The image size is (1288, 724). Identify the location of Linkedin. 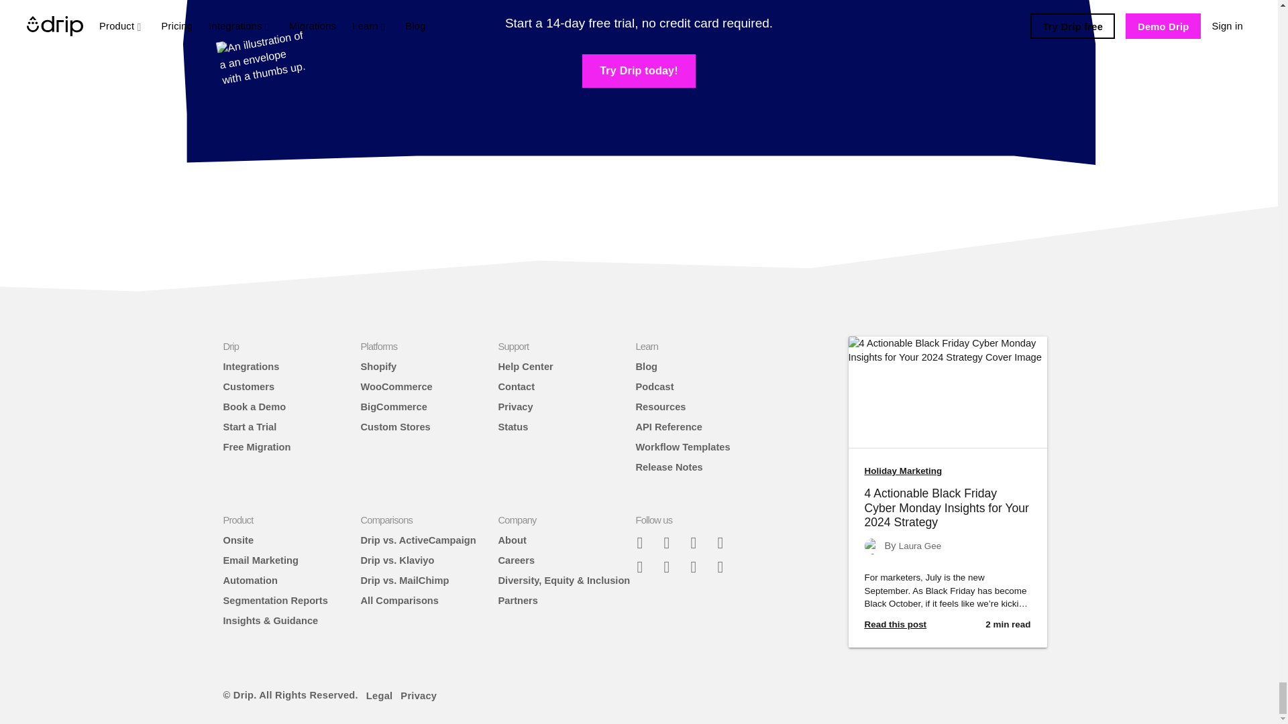
(698, 566).